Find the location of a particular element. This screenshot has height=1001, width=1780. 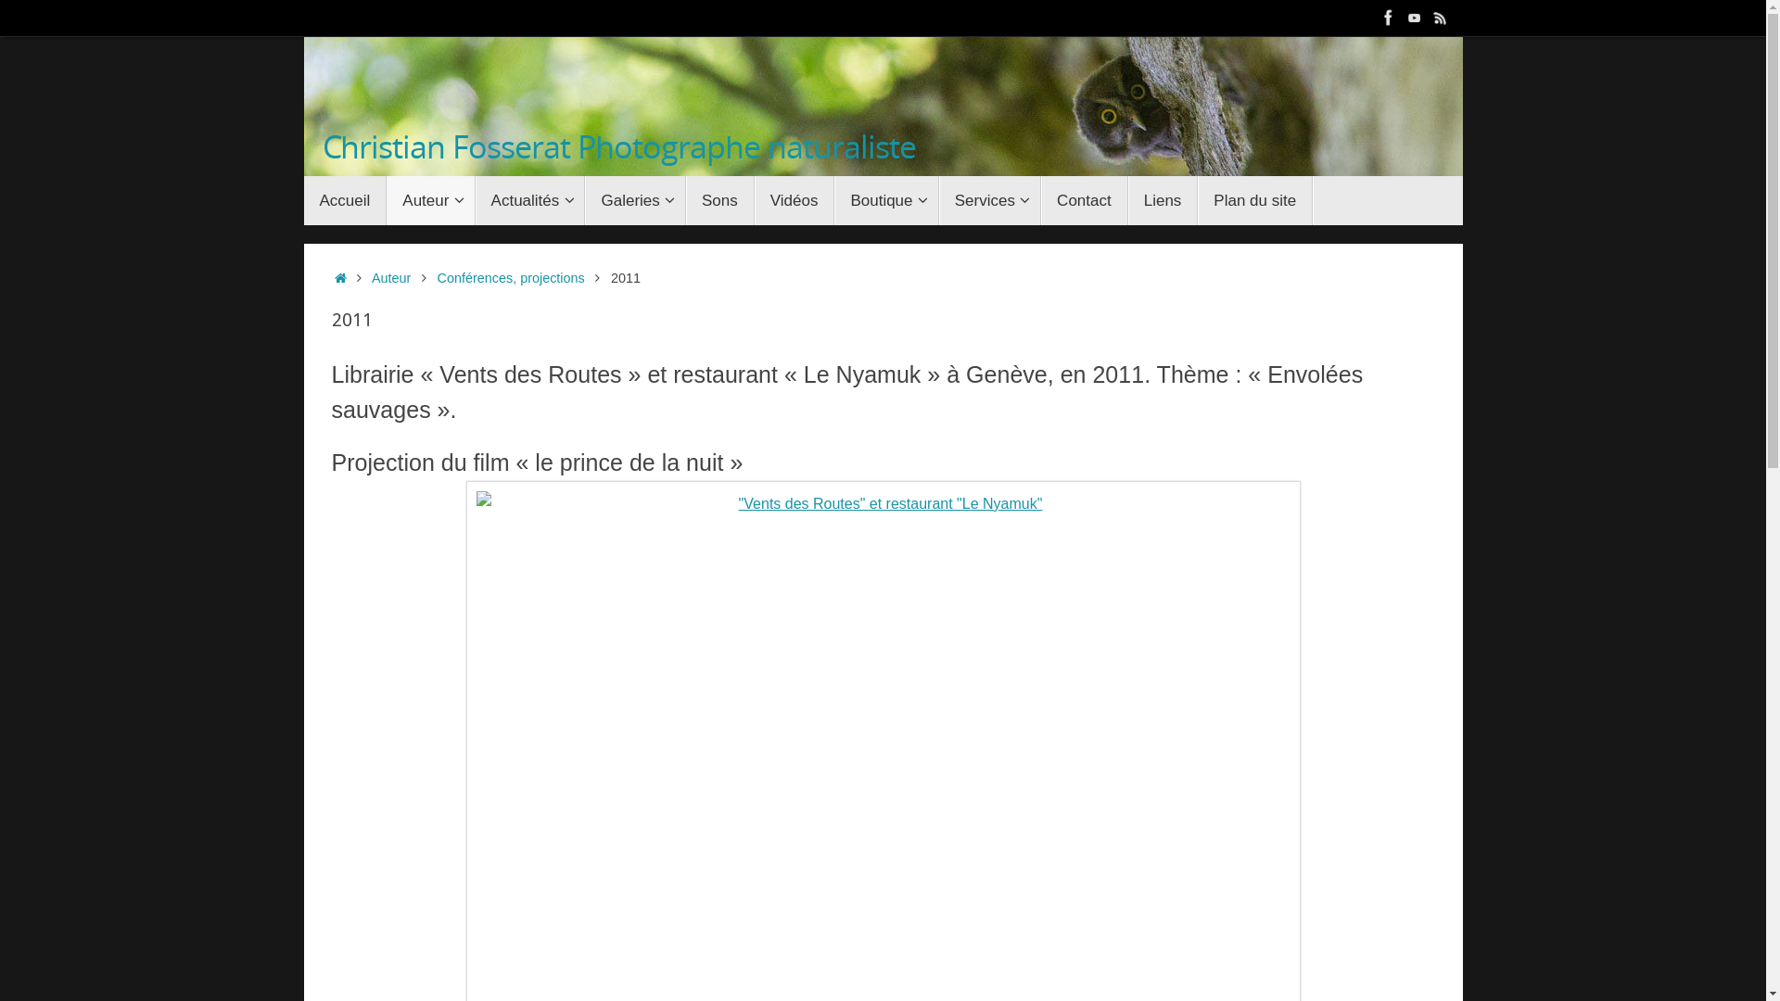

Auteur is located at coordinates (430, 200).